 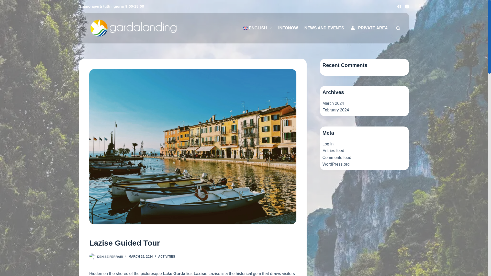 What do you see at coordinates (167, 256) in the screenshot?
I see `ACTIVITIES` at bounding box center [167, 256].